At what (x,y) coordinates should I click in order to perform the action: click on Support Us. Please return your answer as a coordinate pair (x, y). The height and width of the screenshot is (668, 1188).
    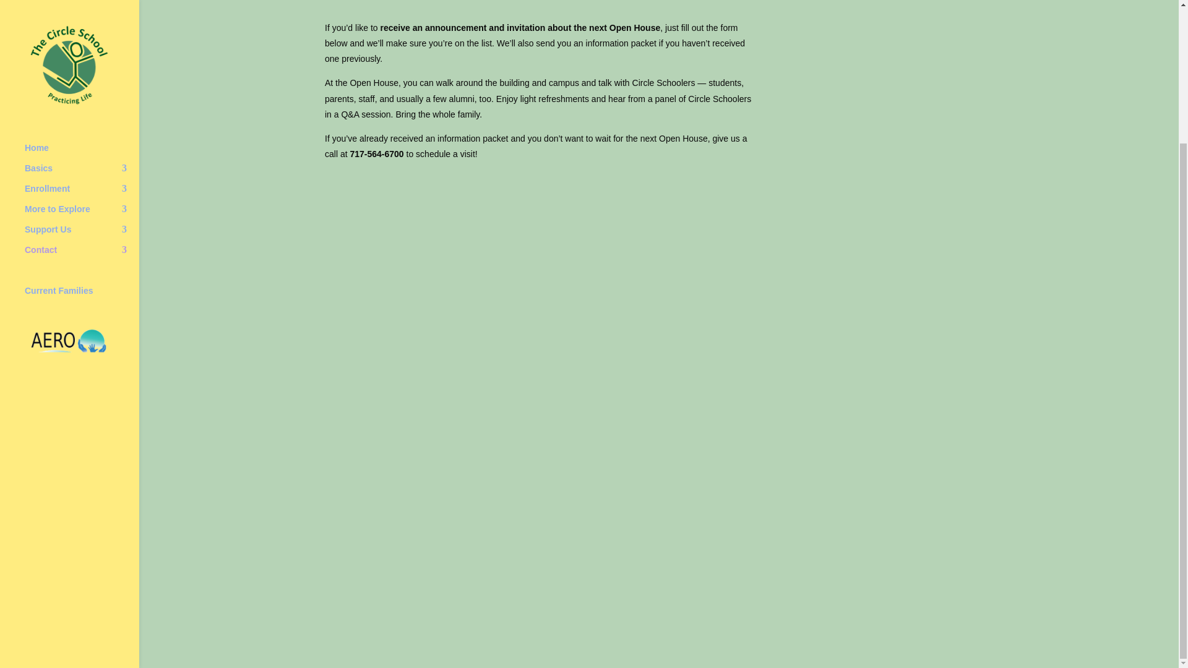
    Looking at the image, I should click on (82, 61).